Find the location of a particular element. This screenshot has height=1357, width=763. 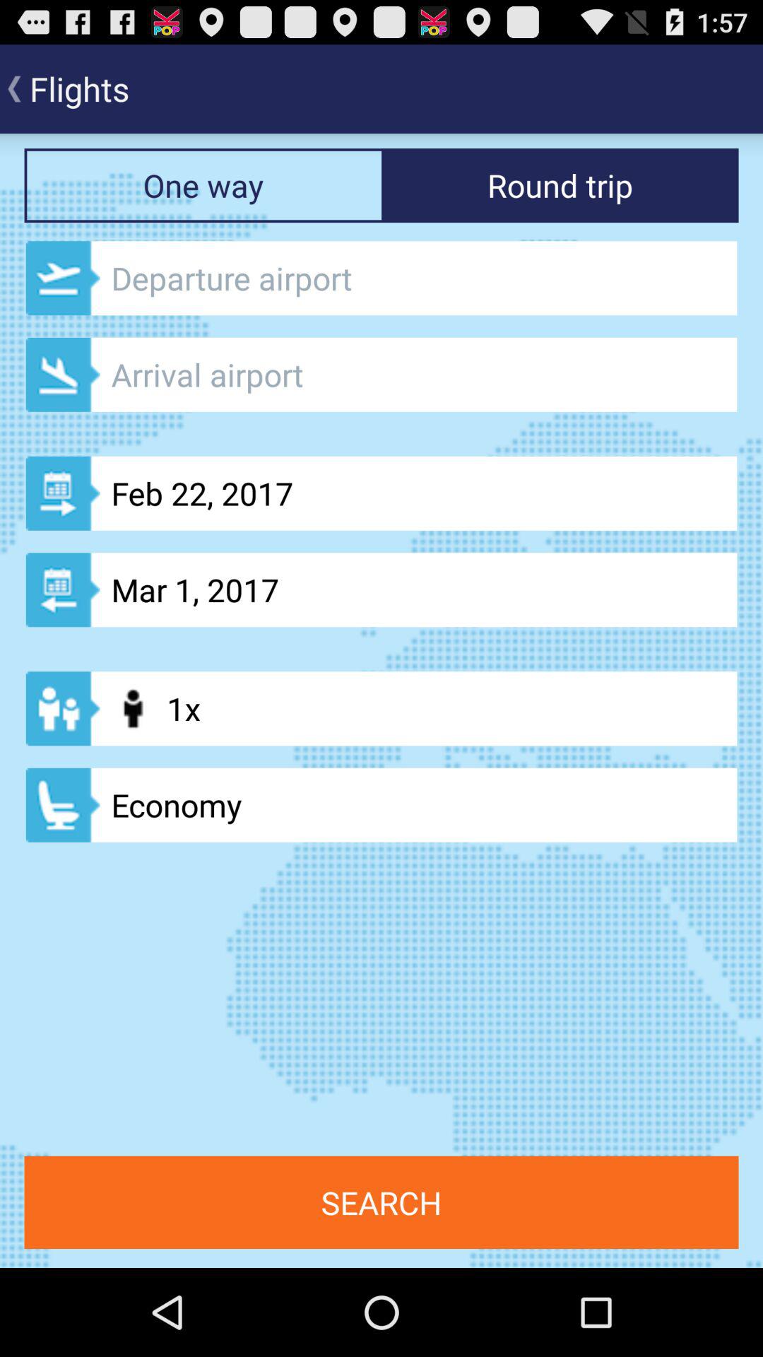

select the text which says arrival airport is located at coordinates (381, 375).